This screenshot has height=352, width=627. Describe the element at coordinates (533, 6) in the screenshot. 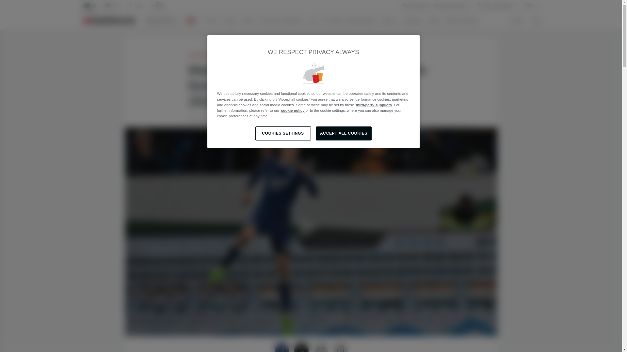

I see `DFL` at that location.